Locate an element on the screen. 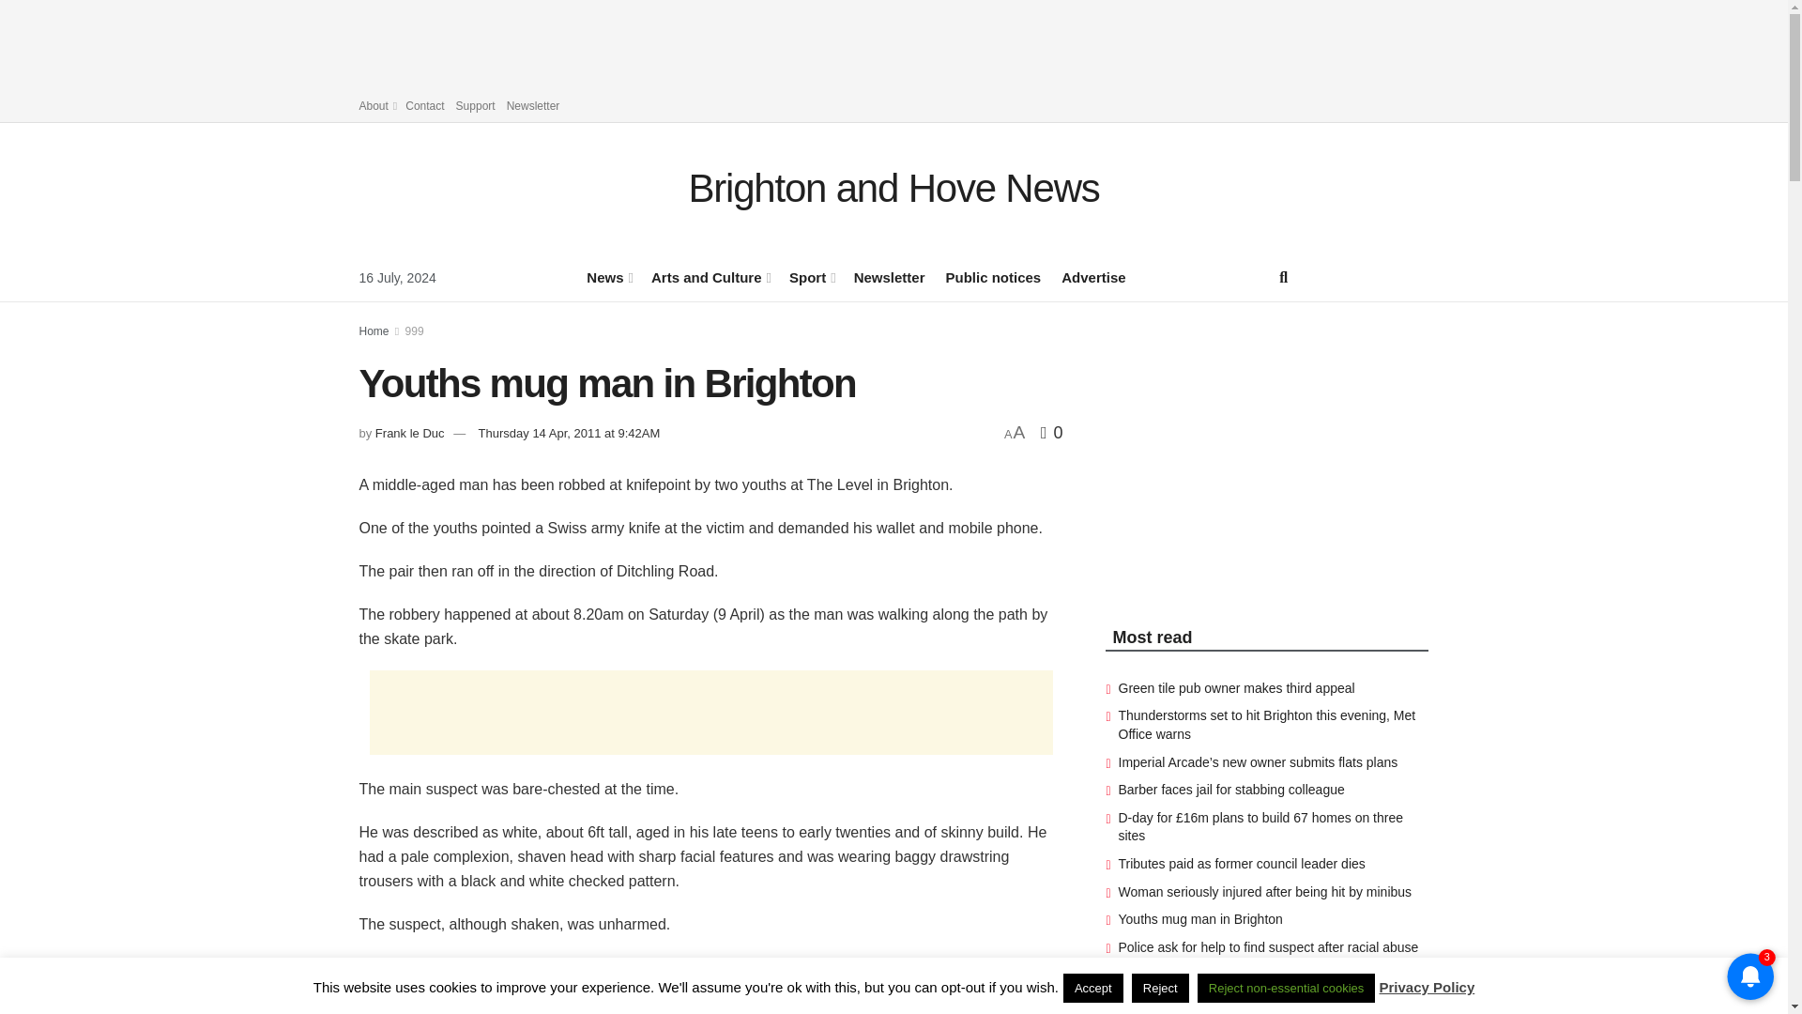  Brighton and Hove News is located at coordinates (893, 189).